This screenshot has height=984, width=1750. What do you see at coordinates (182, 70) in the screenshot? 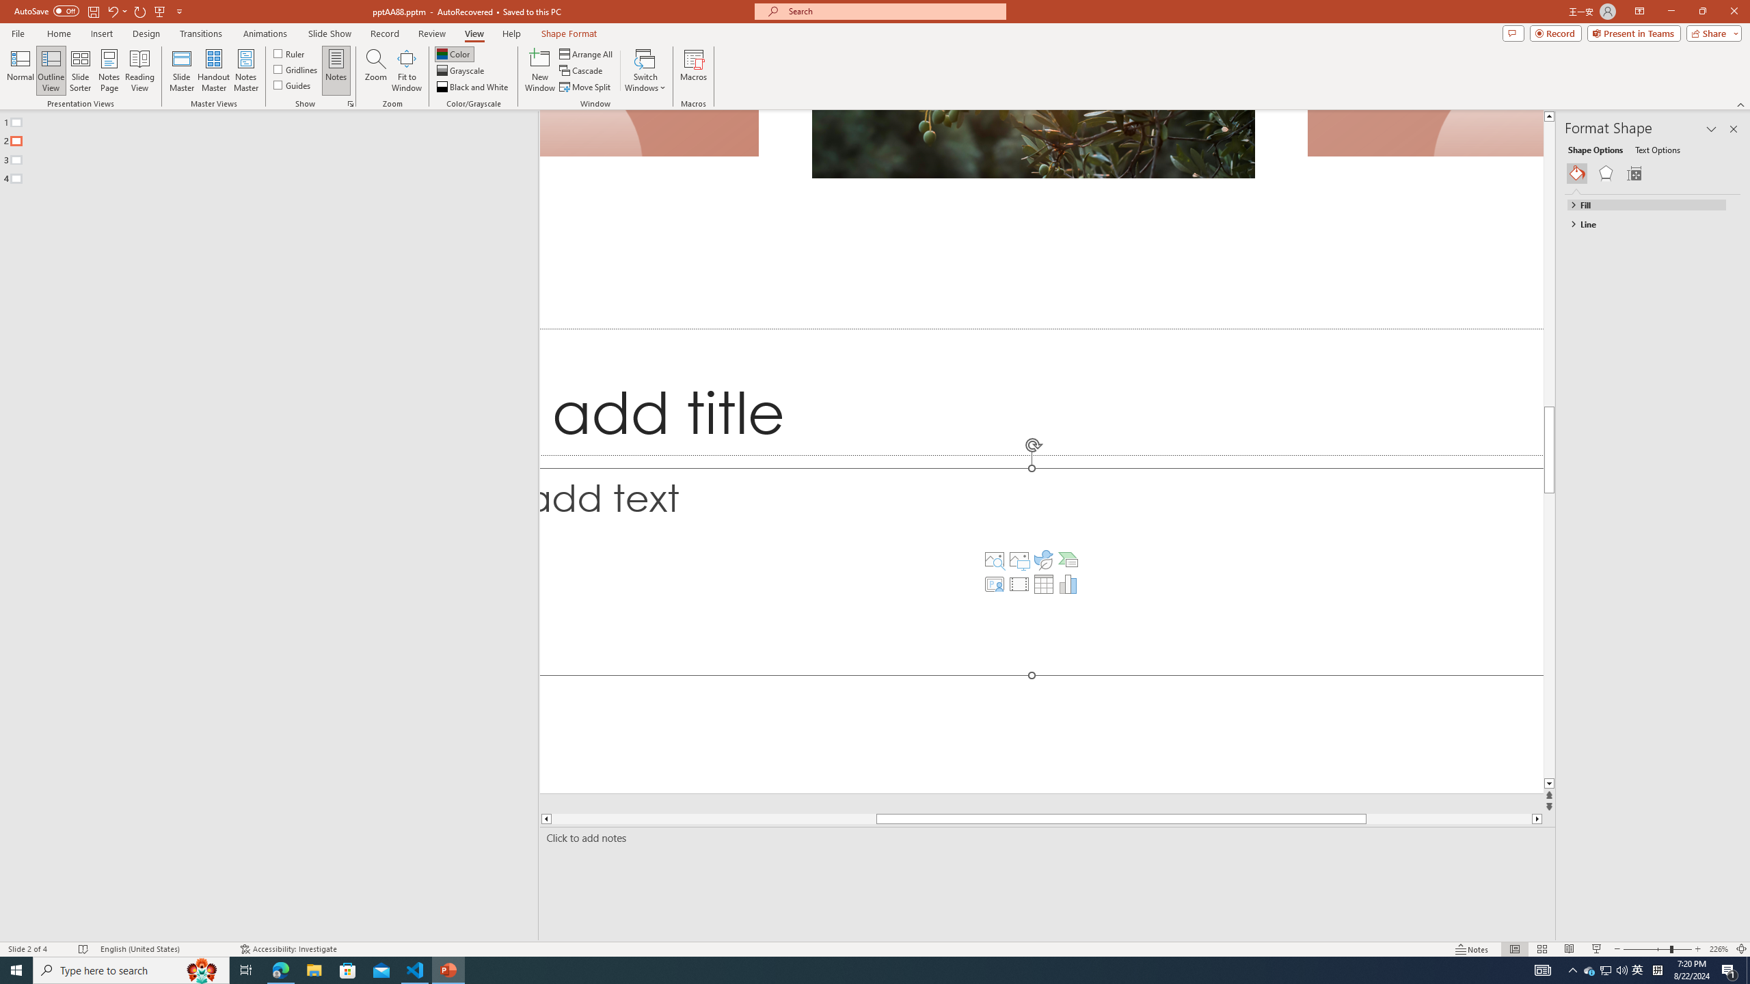
I see `Slide Master` at bounding box center [182, 70].